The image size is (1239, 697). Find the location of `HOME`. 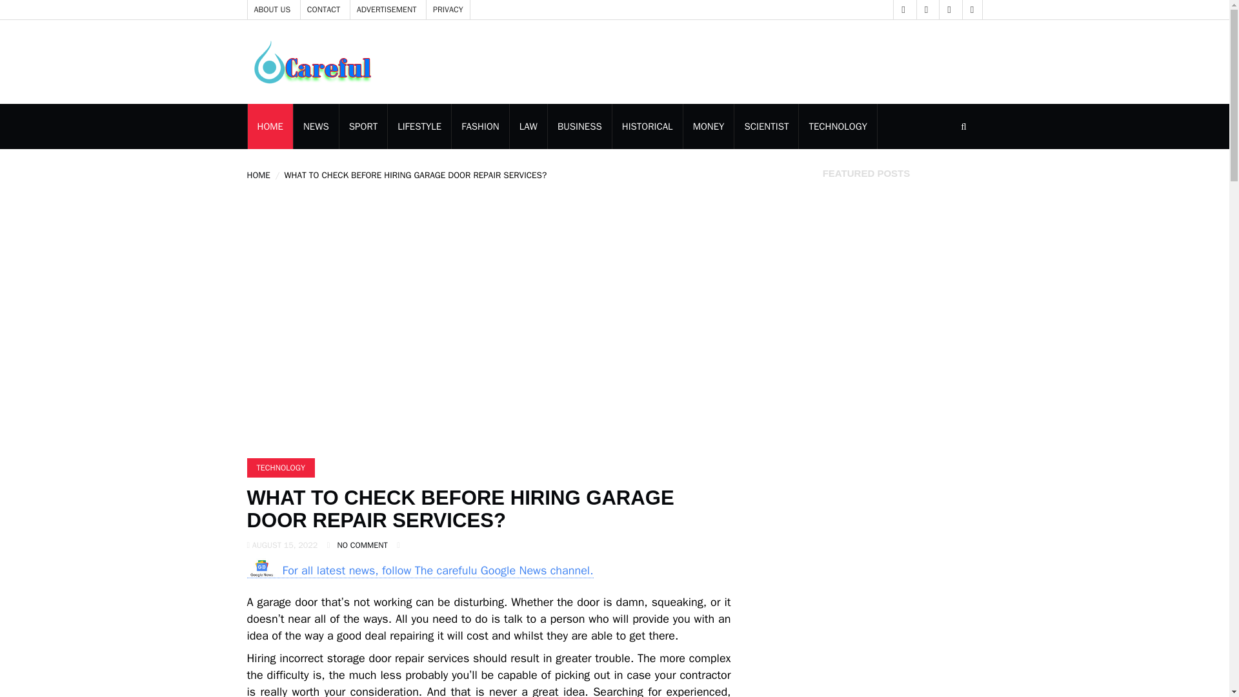

HOME is located at coordinates (258, 175).